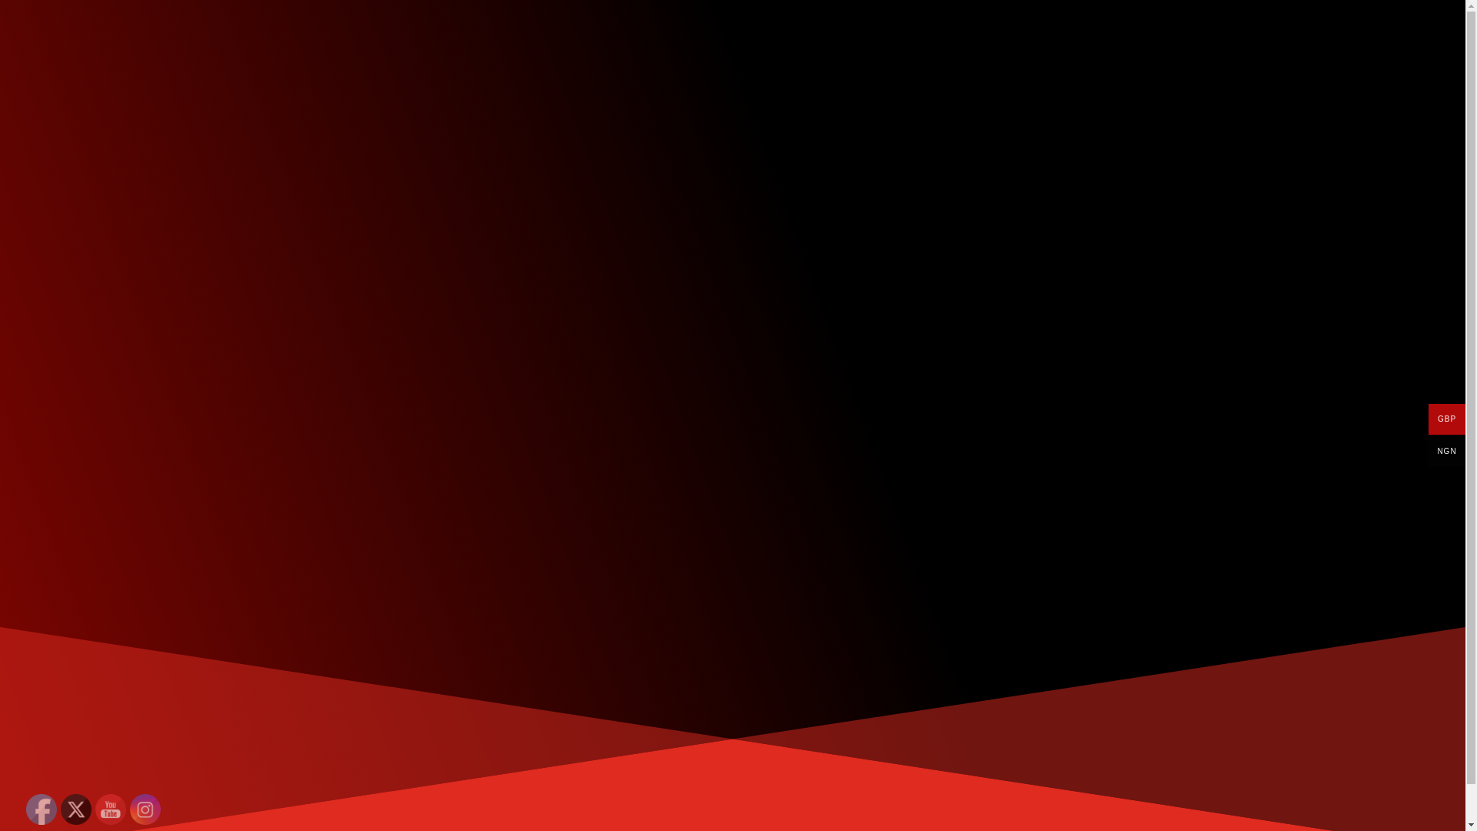  What do you see at coordinates (111, 809) in the screenshot?
I see `YouTube` at bounding box center [111, 809].